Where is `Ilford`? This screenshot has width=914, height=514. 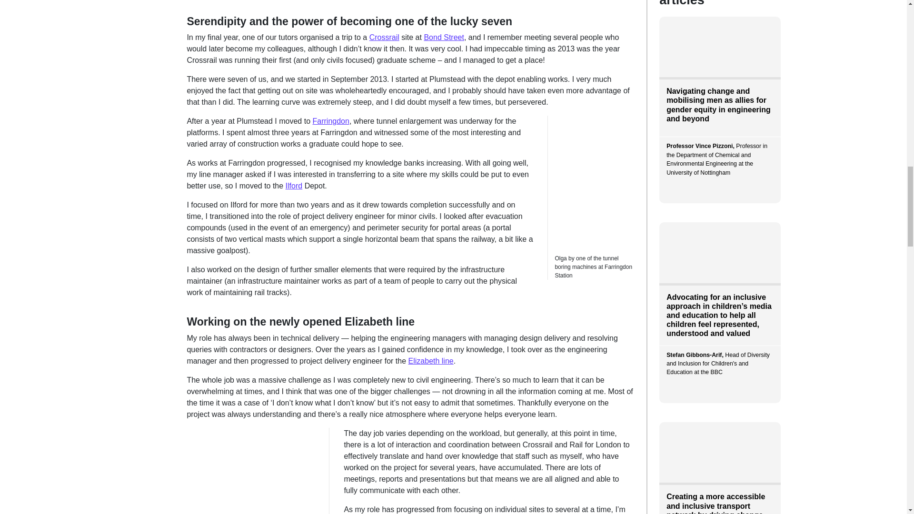 Ilford is located at coordinates (294, 186).